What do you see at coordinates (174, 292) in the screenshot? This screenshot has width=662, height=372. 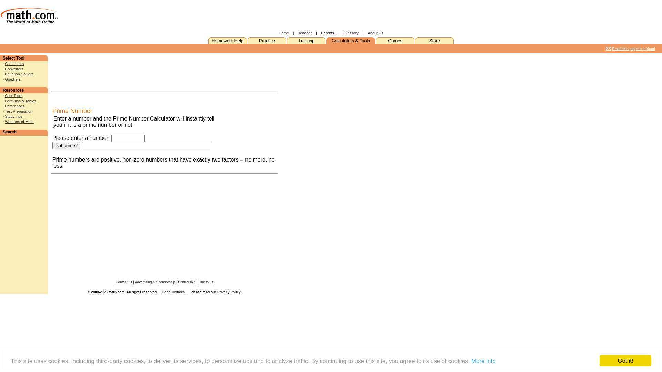 I see `Legal Notices` at bounding box center [174, 292].